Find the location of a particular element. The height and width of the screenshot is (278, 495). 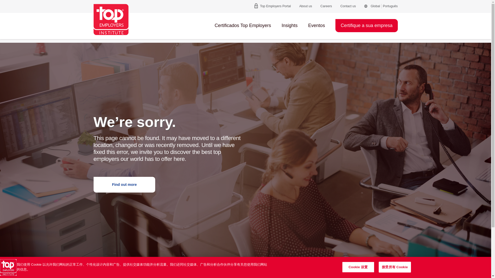

Global is located at coordinates (372, 6).